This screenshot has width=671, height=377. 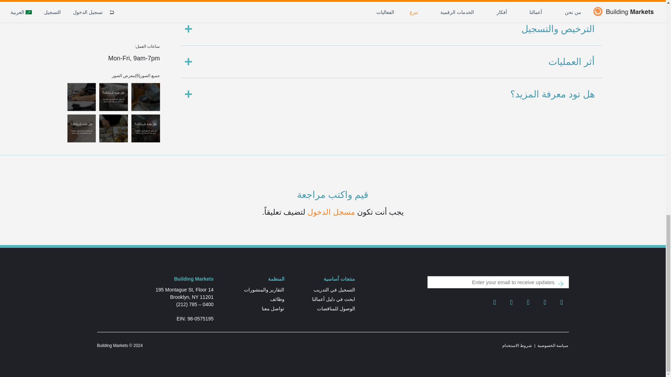 What do you see at coordinates (561, 283) in the screenshot?
I see `Submit` at bounding box center [561, 283].